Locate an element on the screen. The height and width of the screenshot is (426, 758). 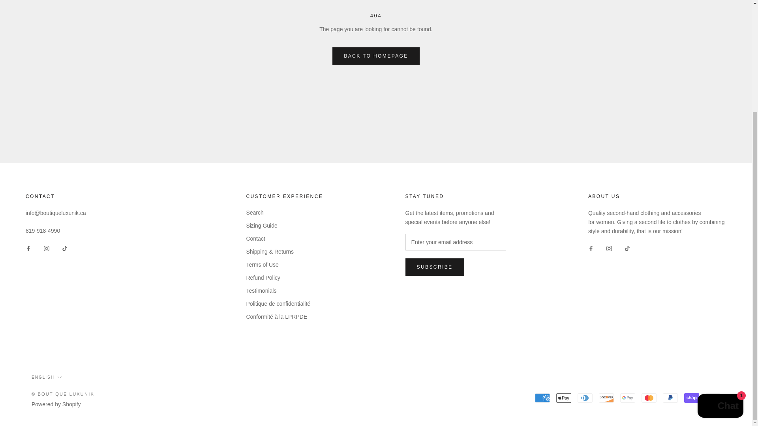
Mastercard is located at coordinates (649, 398).